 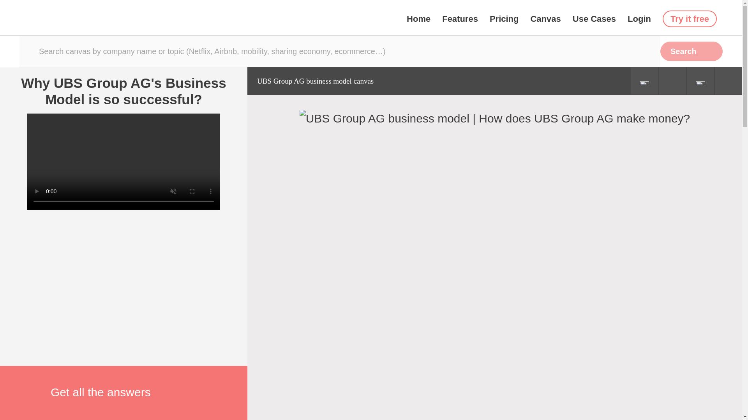 I want to click on UBS Group AG business model canvas, so click(x=315, y=81).